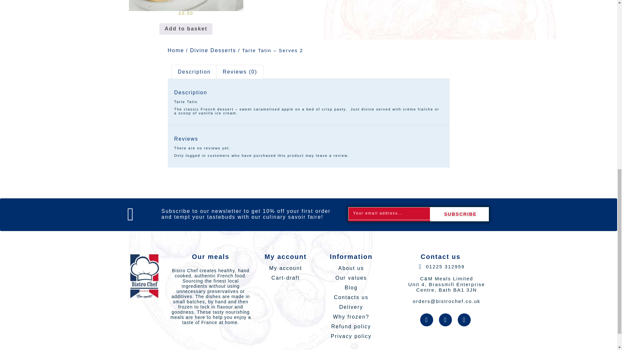 The image size is (622, 350). What do you see at coordinates (351, 317) in the screenshot?
I see `Why frozen?` at bounding box center [351, 317].